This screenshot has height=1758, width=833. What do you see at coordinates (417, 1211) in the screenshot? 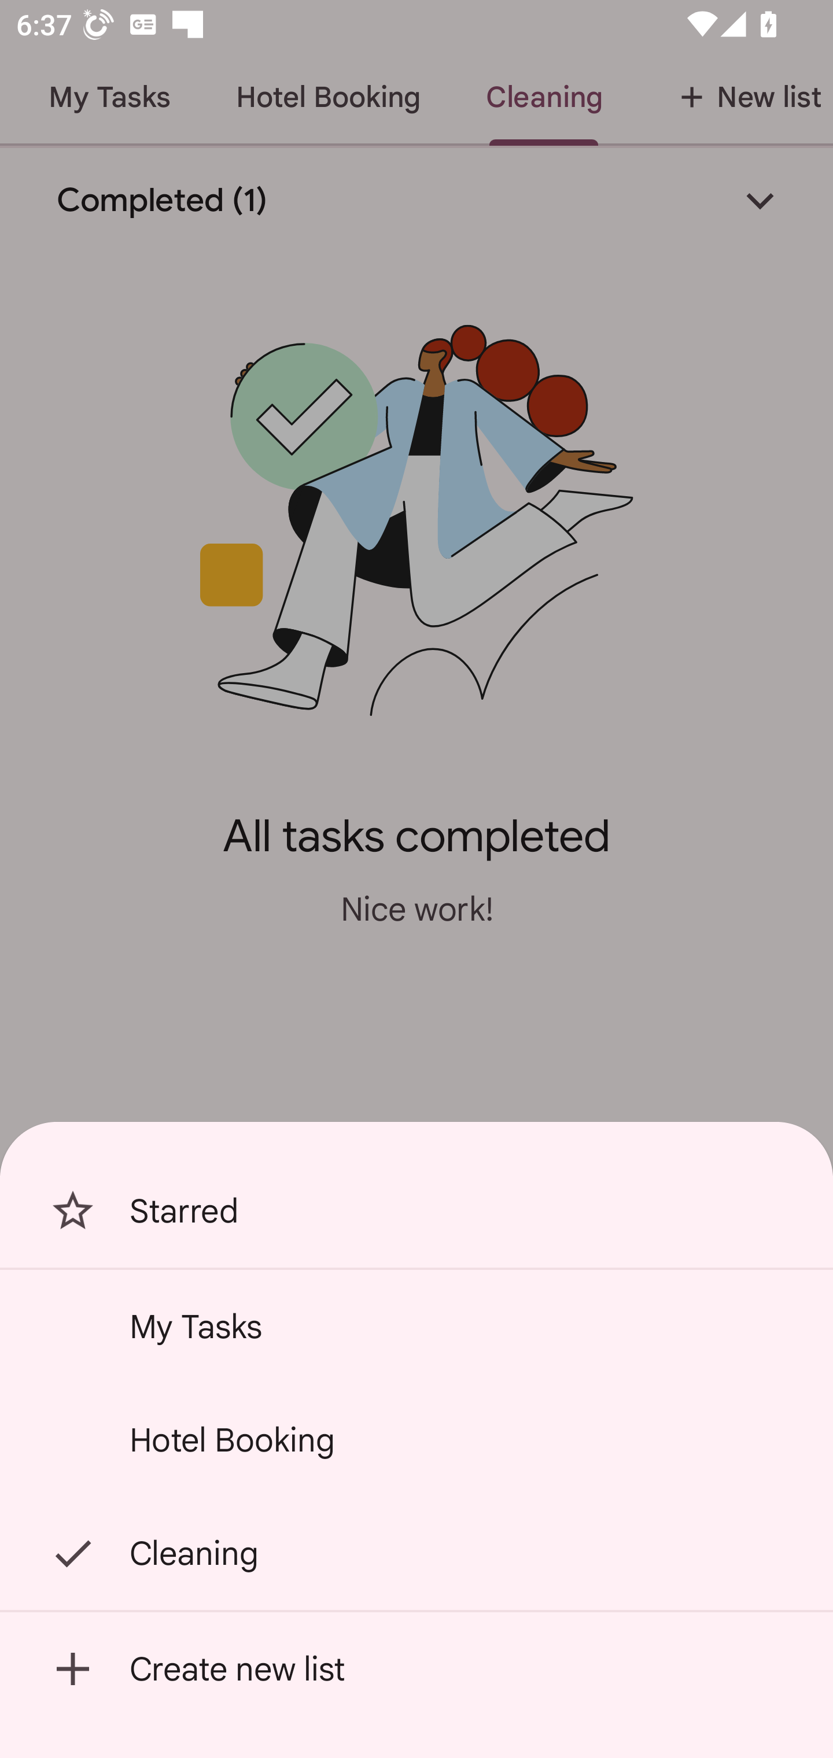
I see `Starred` at bounding box center [417, 1211].